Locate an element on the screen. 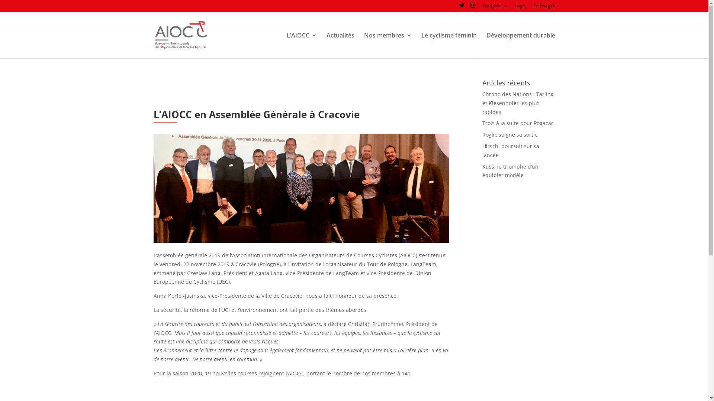  Login is located at coordinates (521, 7).